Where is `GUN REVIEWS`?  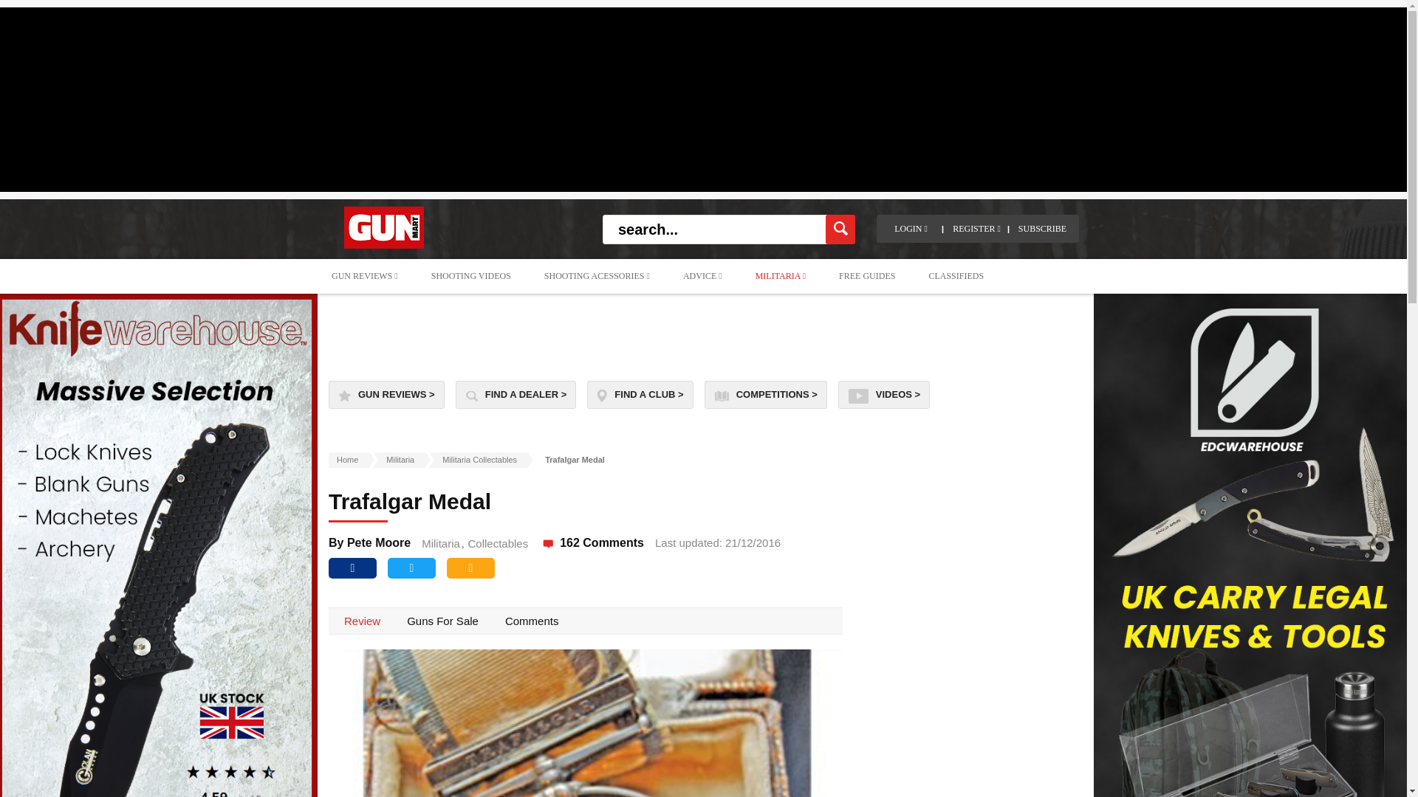 GUN REVIEWS is located at coordinates (364, 276).